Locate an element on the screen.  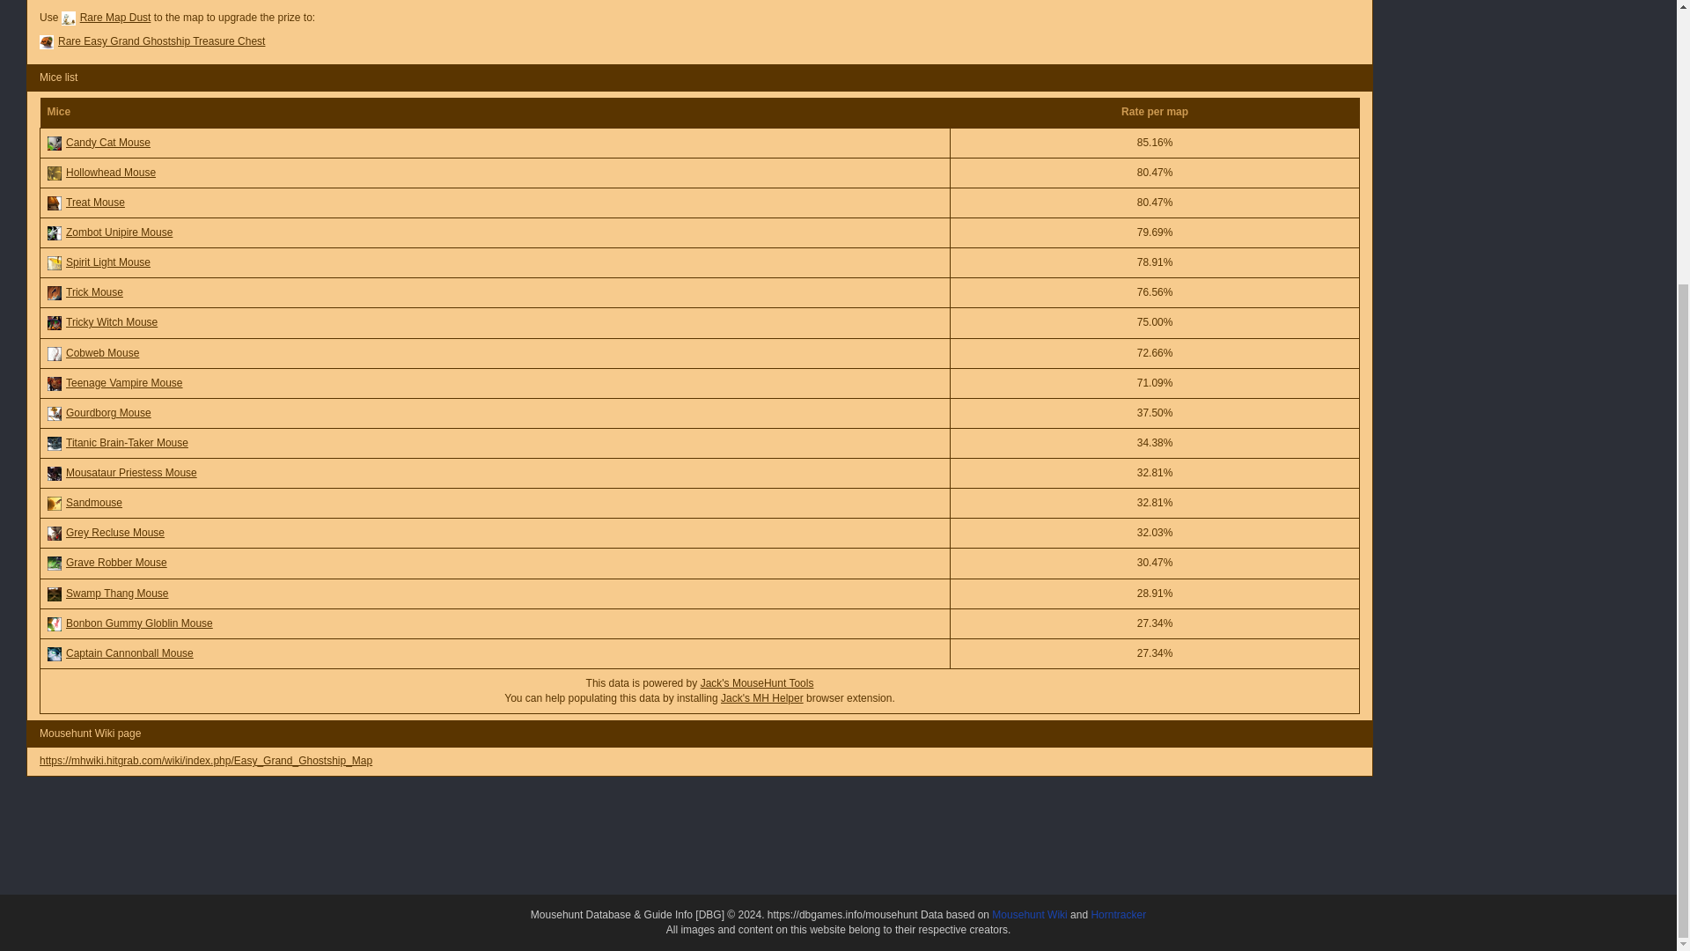
Teenage Vampire Mouse is located at coordinates (54, 383).